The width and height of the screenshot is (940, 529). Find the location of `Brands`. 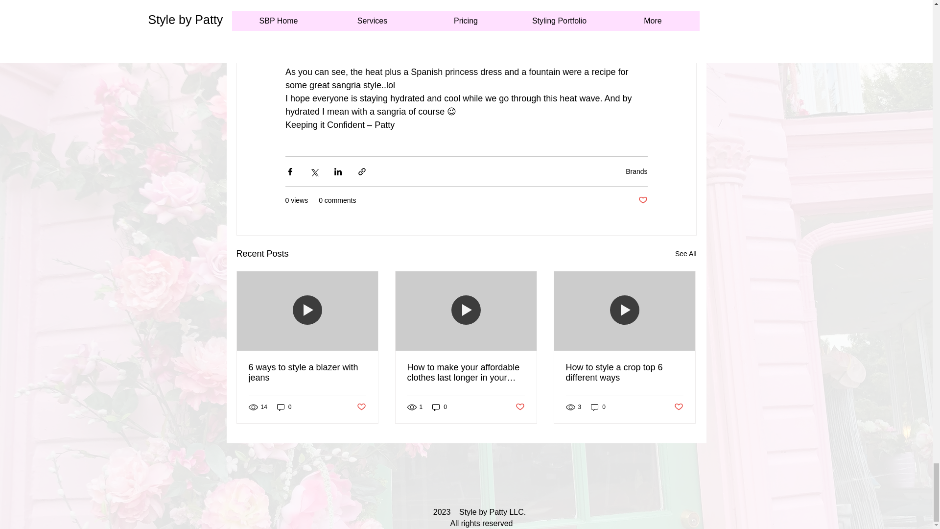

Brands is located at coordinates (636, 171).